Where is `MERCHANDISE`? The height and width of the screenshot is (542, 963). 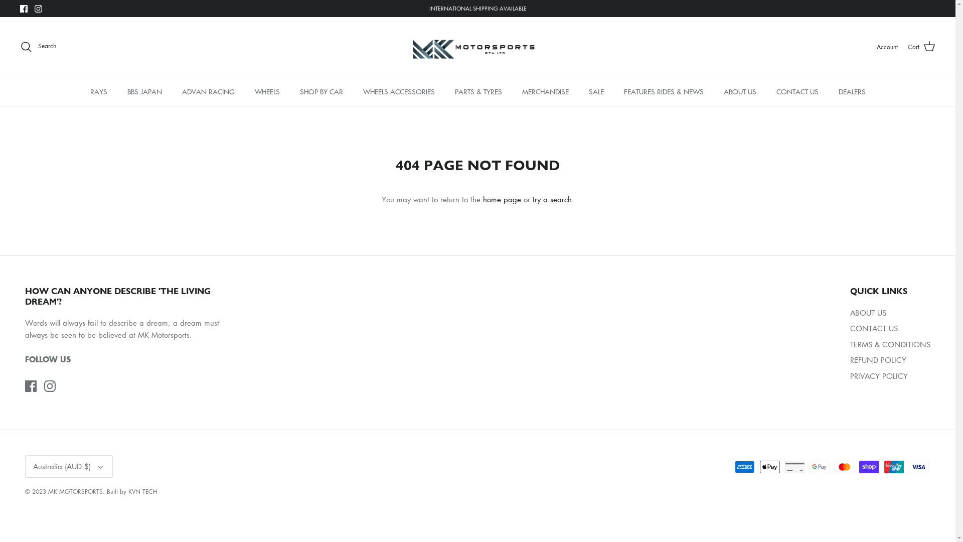
MERCHANDISE is located at coordinates (545, 91).